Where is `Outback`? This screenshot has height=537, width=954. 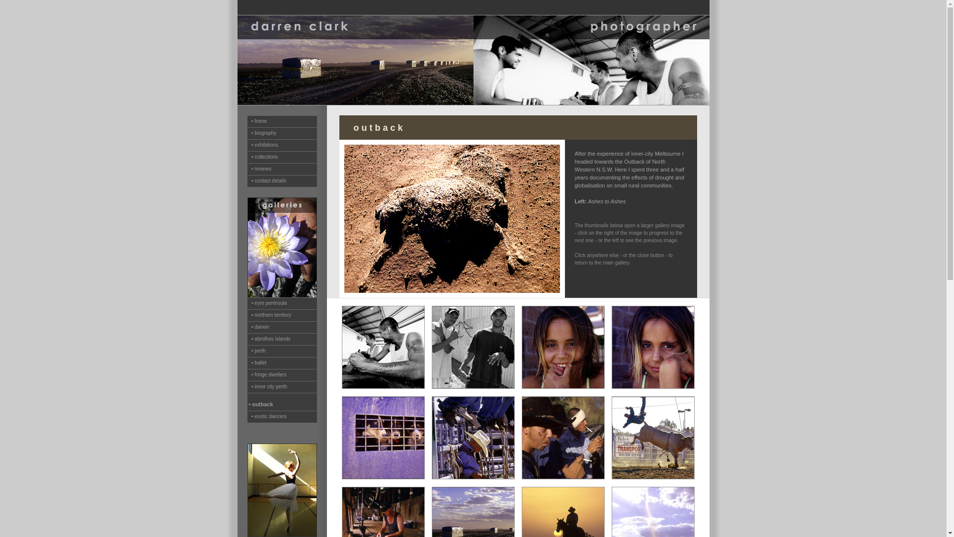 Outback is located at coordinates (563, 387).